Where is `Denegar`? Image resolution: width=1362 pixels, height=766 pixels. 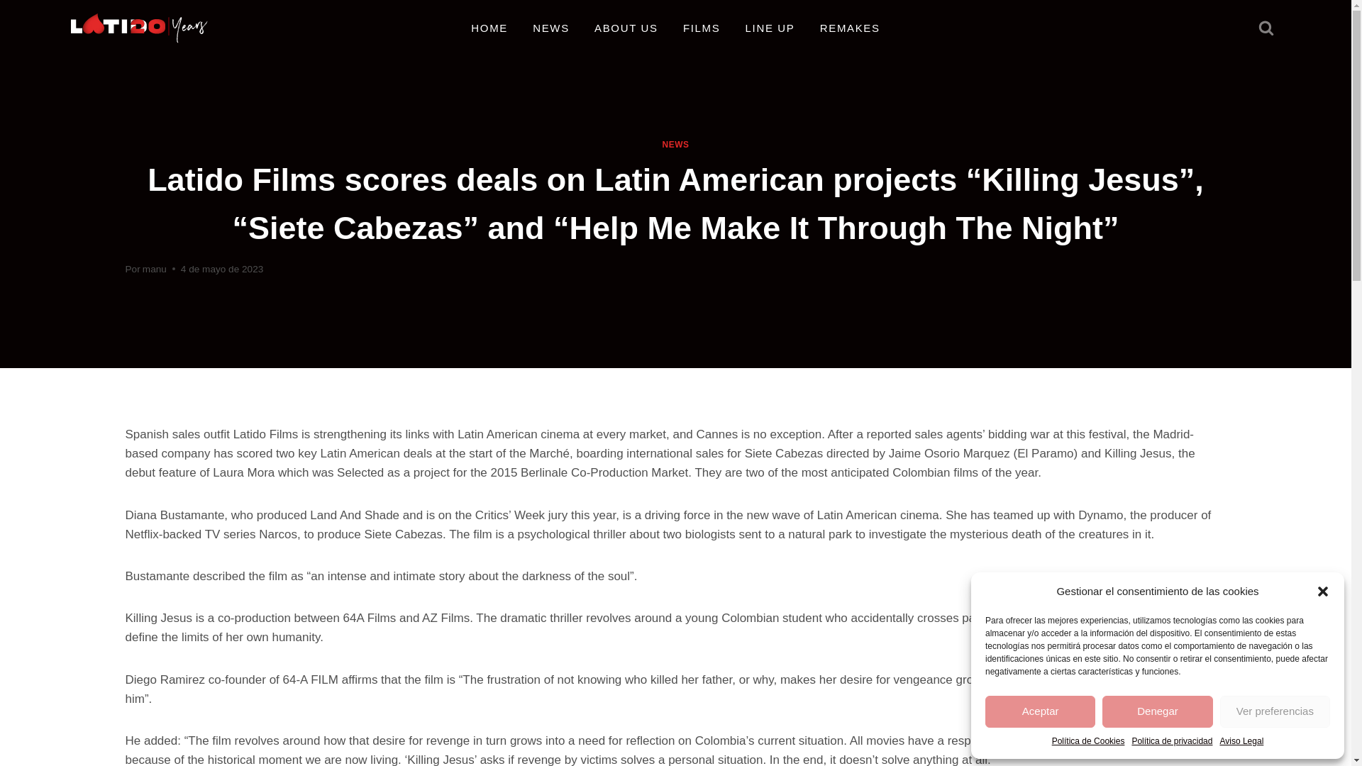
Denegar is located at coordinates (1156, 711).